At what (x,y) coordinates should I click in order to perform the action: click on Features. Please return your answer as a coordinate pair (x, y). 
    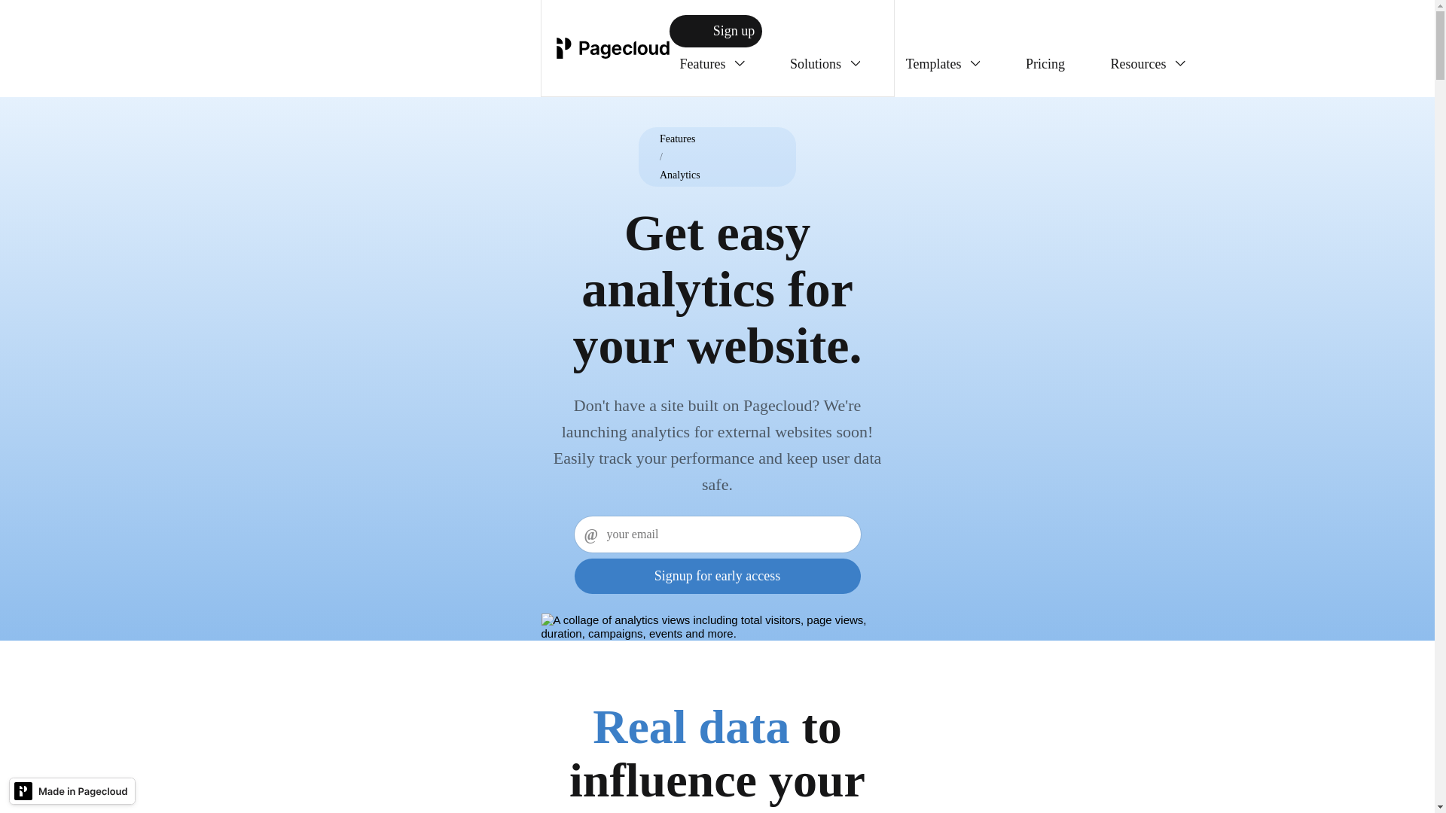
    Looking at the image, I should click on (711, 63).